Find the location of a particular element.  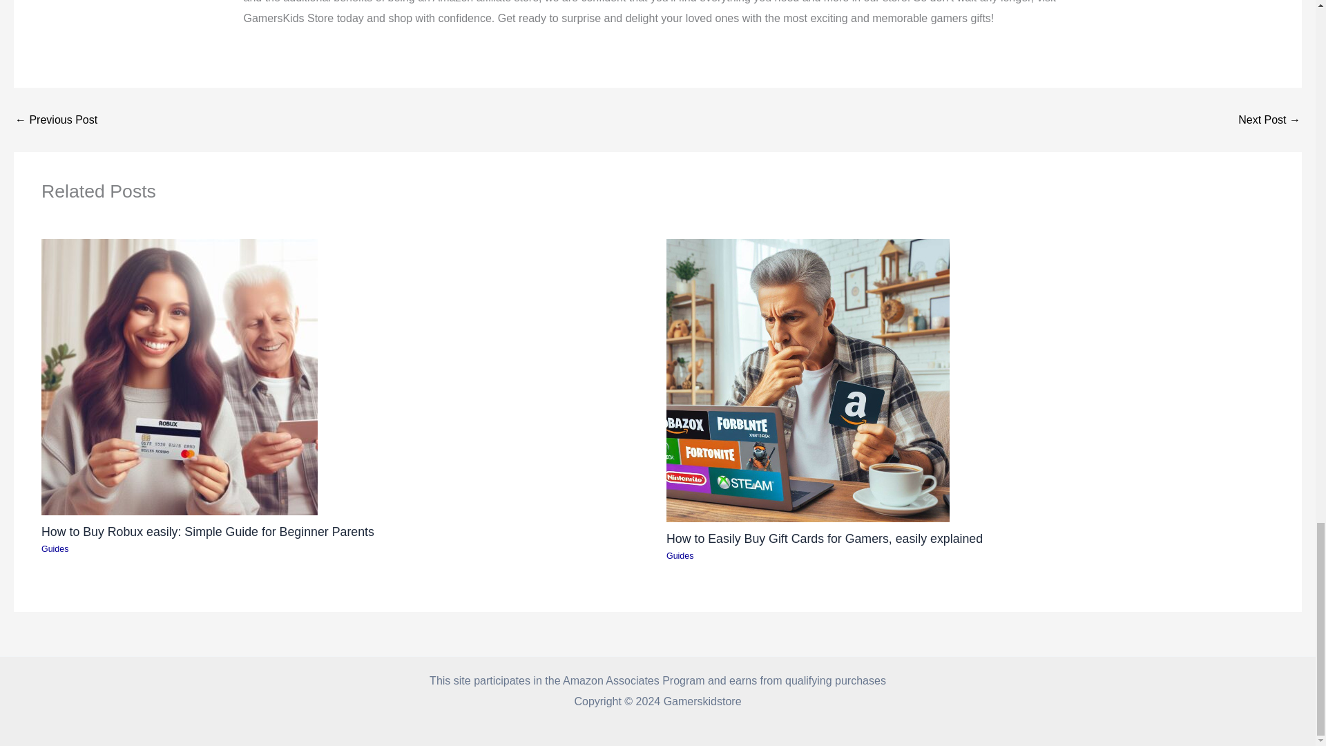

PlayStation 6 will be ready by 2028? is located at coordinates (1269, 120).